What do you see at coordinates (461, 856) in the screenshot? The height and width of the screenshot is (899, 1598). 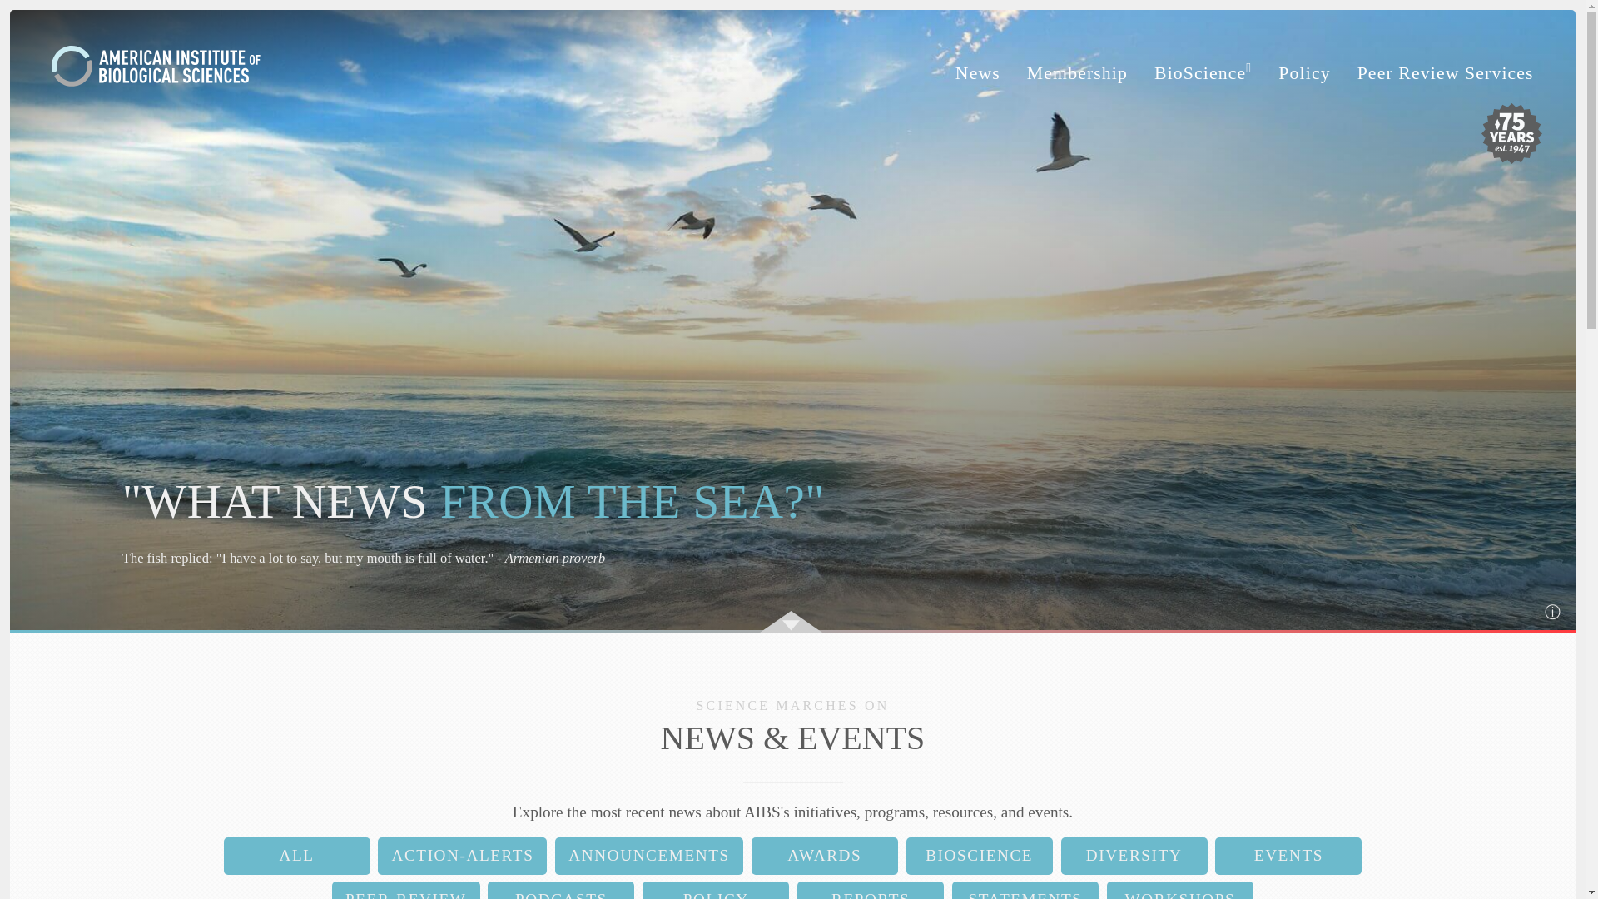 I see `ACTION-ALERTS` at bounding box center [461, 856].